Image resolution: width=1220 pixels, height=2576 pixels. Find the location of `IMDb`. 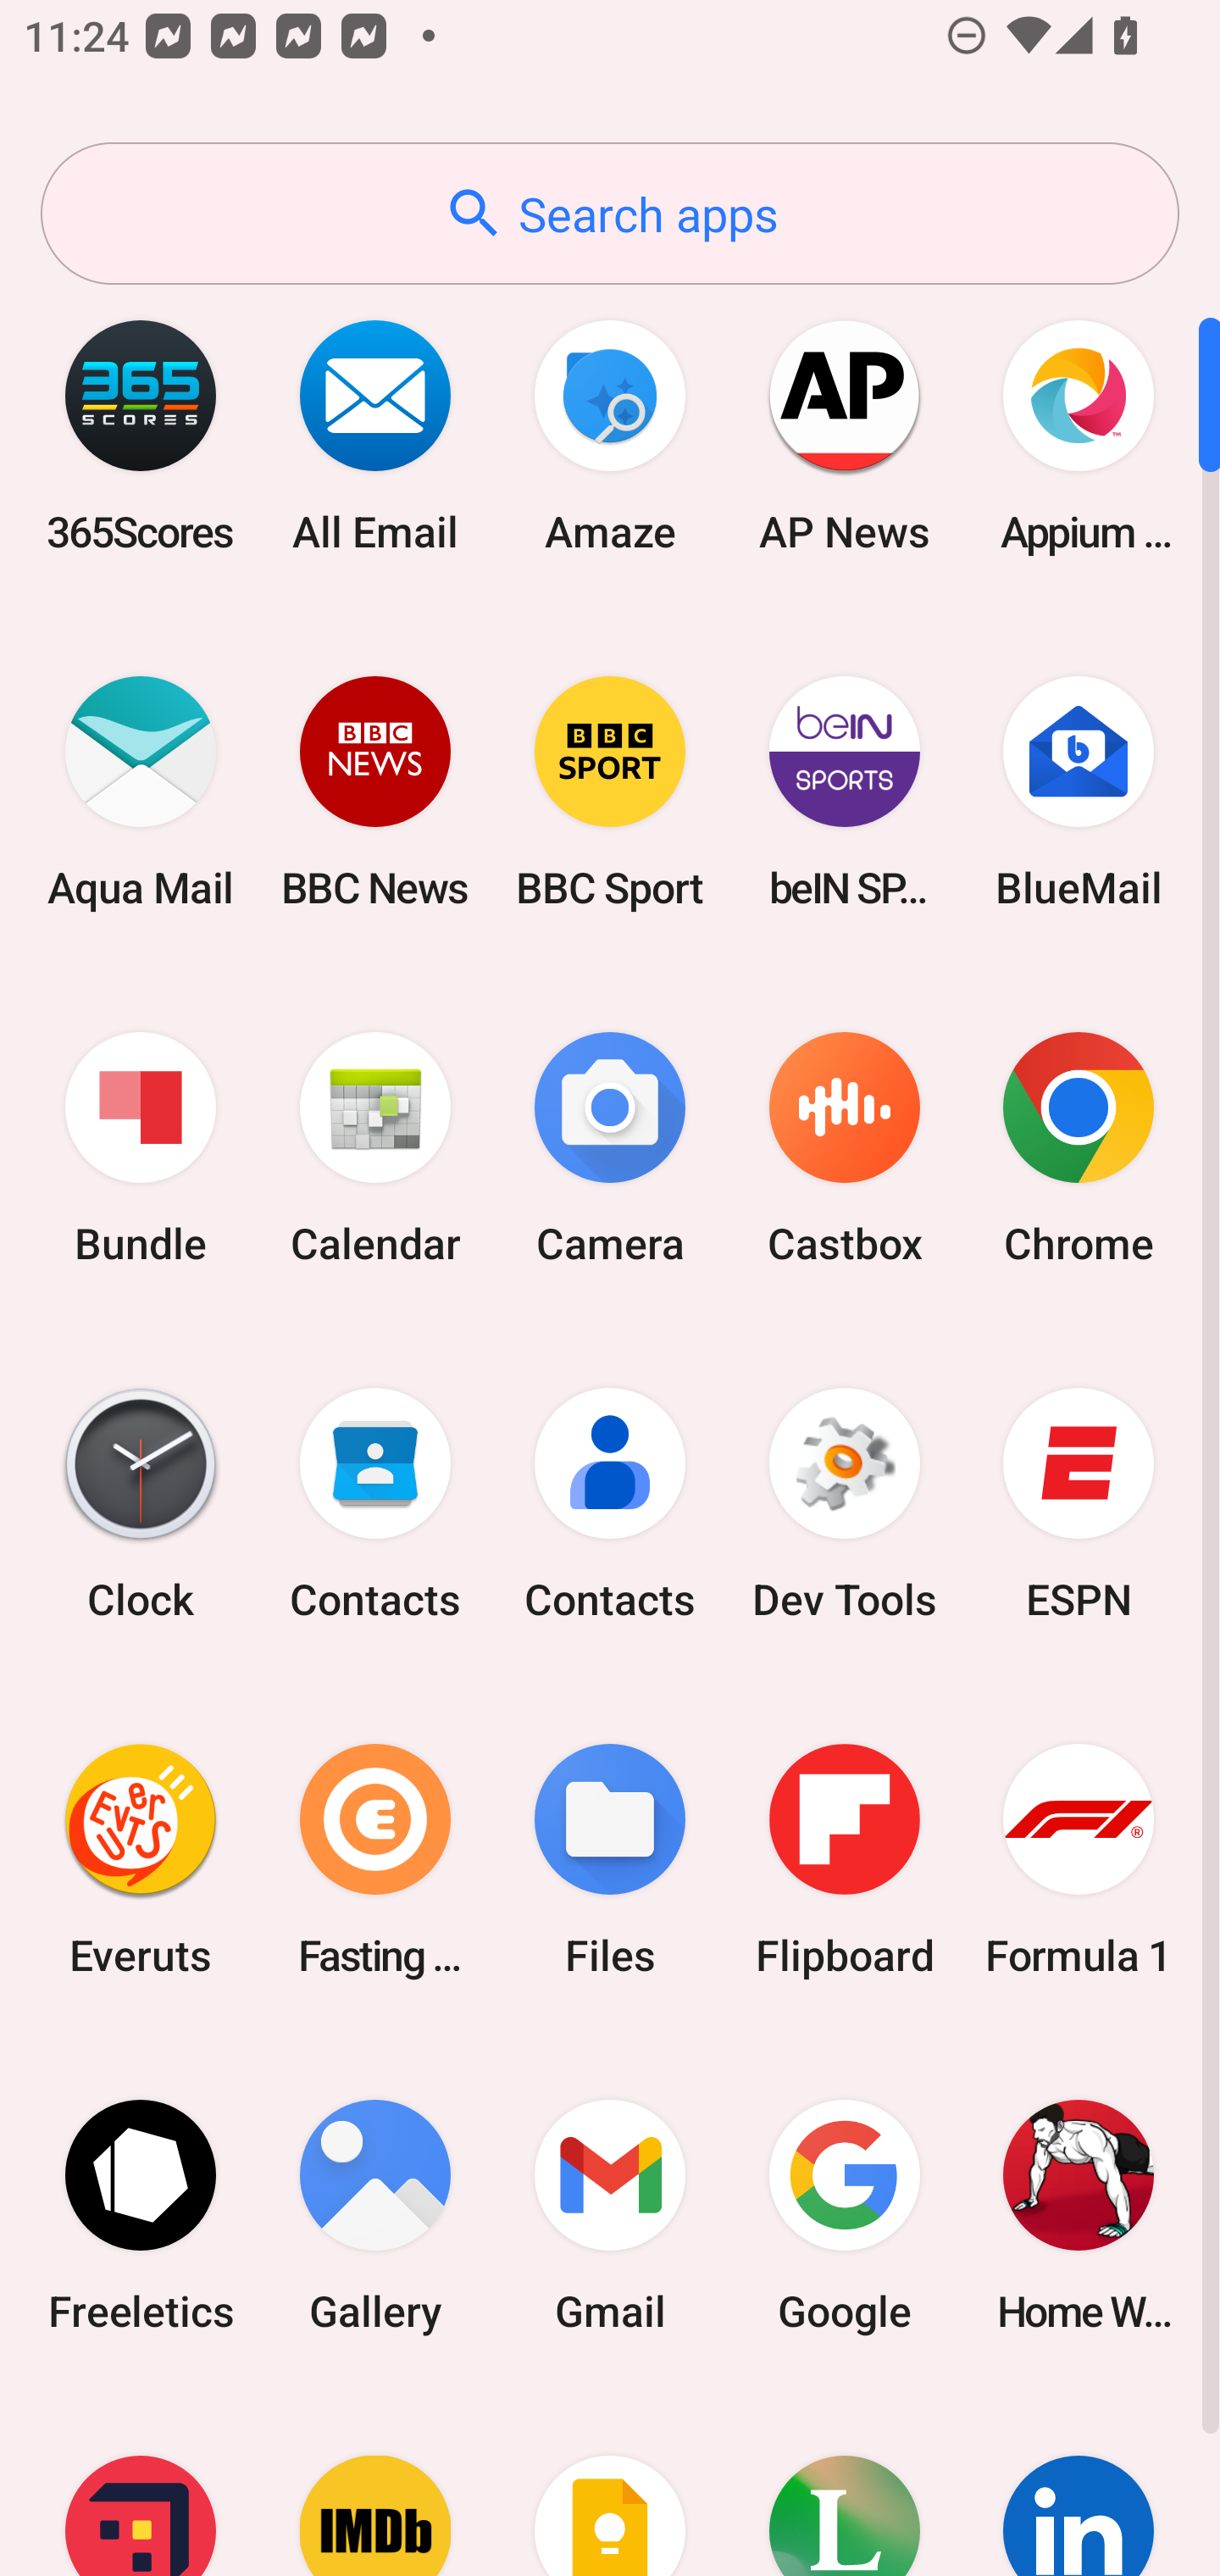

IMDb is located at coordinates (375, 2484).